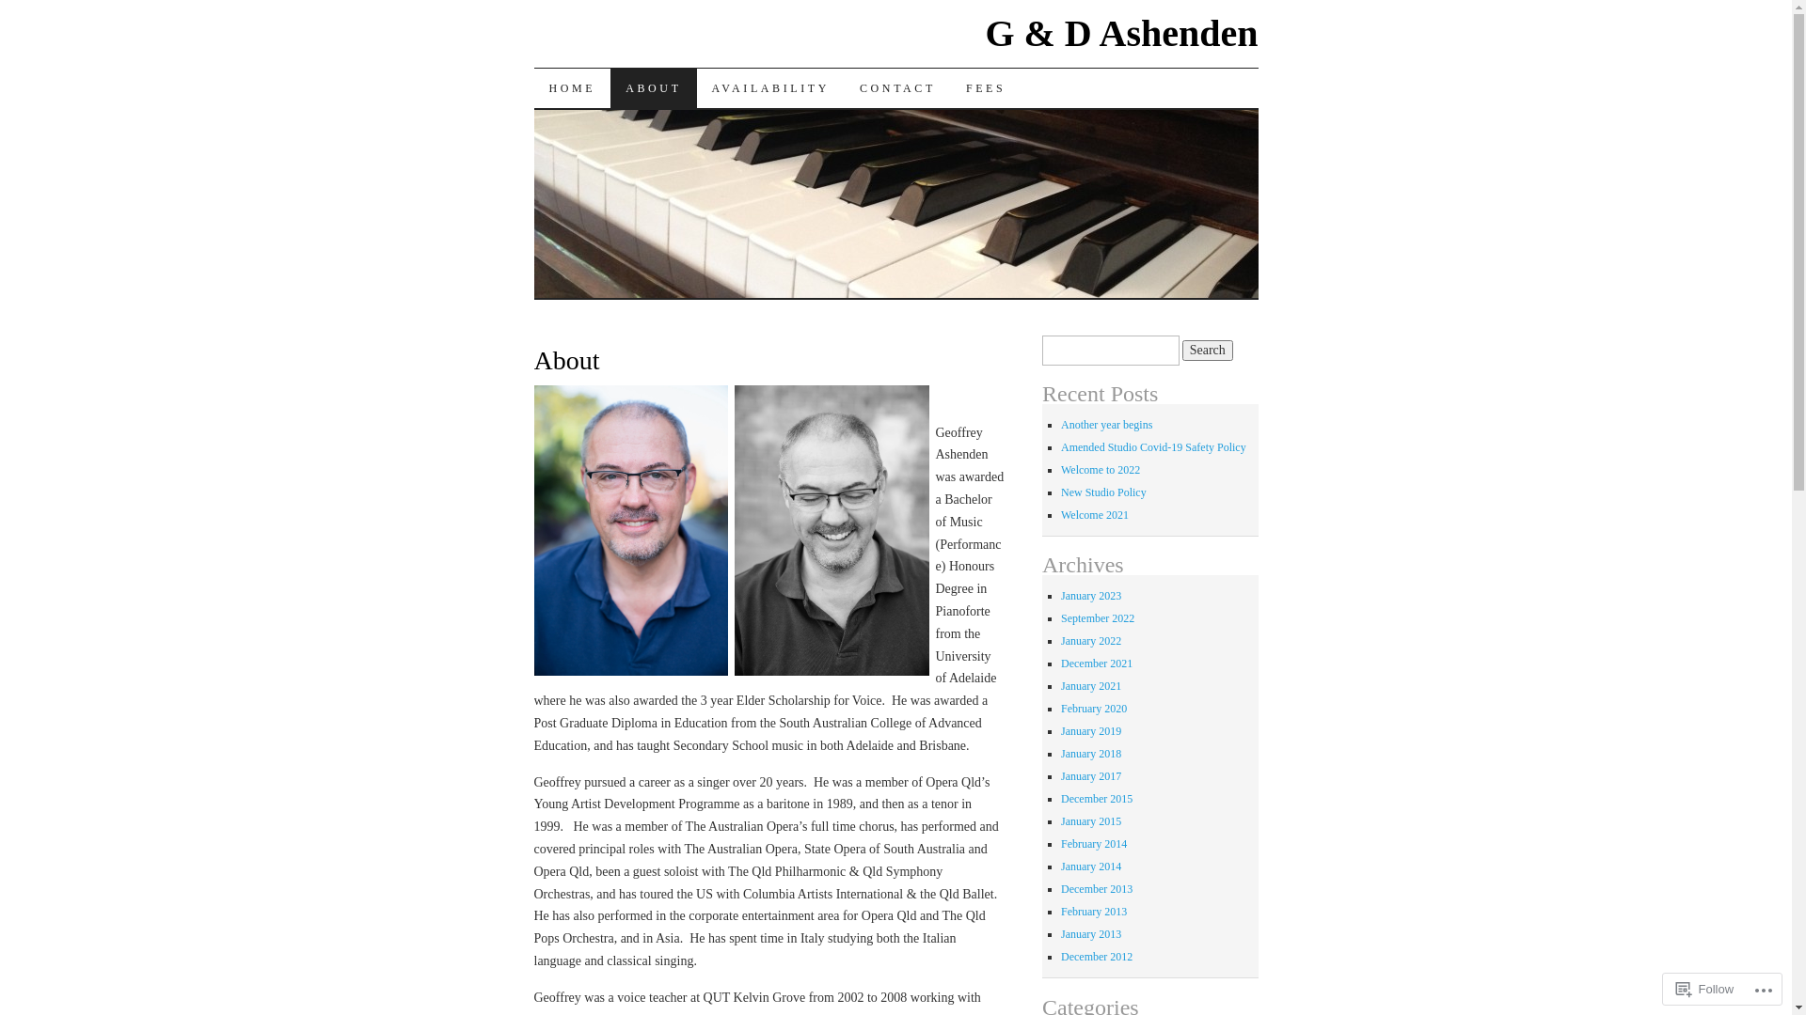 The height and width of the screenshot is (1015, 1806). Describe the element at coordinates (1097, 957) in the screenshot. I see `December 2012` at that location.